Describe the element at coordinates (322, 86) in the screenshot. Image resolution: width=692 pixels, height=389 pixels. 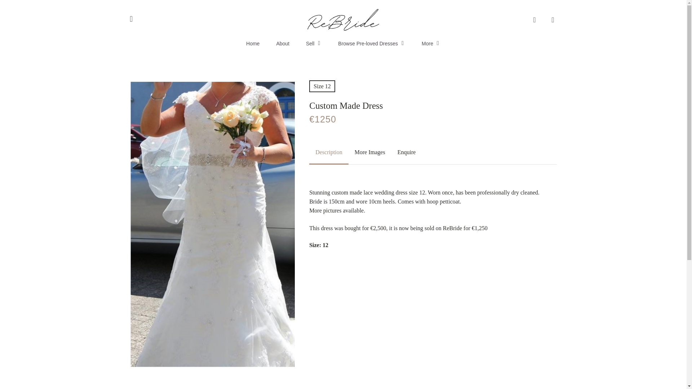
I see `Size 12` at that location.